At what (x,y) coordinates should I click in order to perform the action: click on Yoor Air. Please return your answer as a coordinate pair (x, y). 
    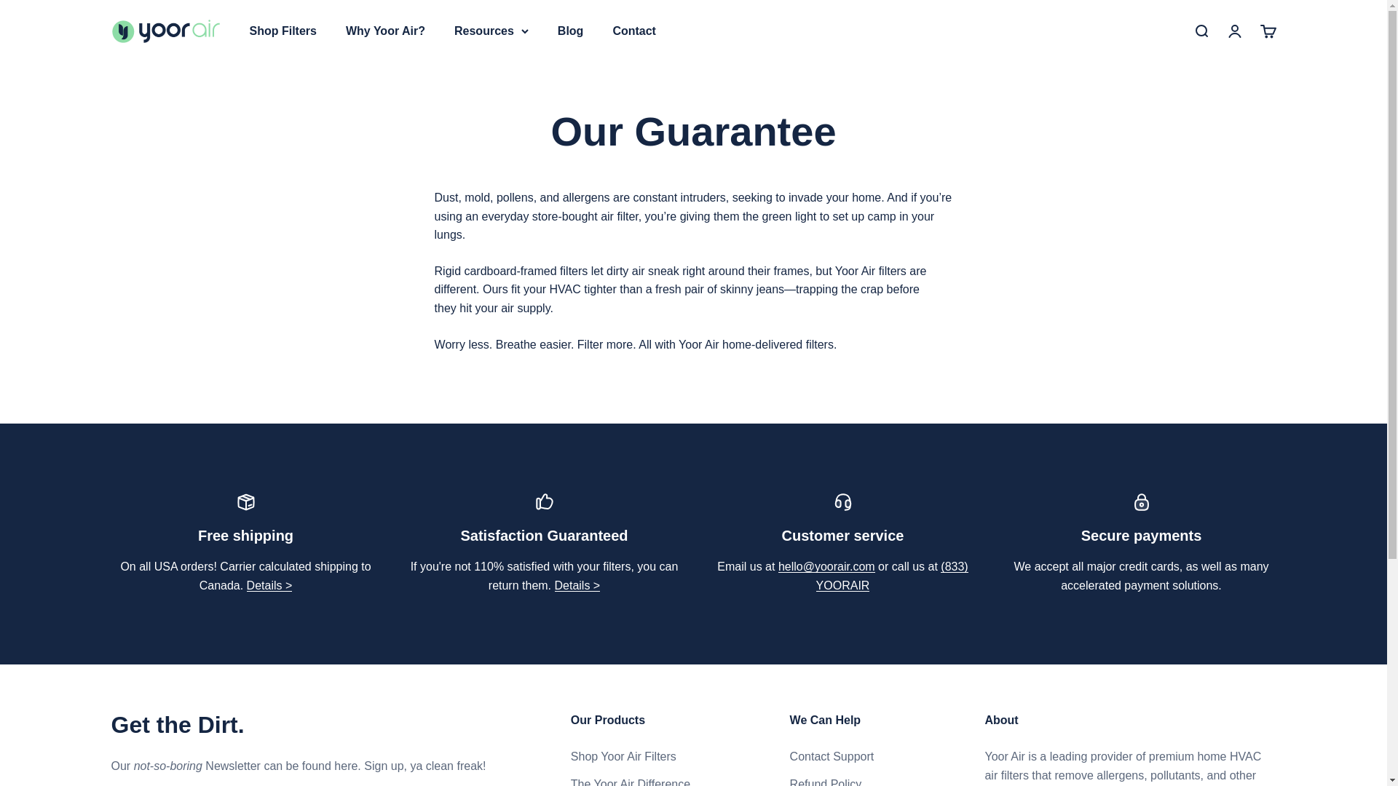
    Looking at the image, I should click on (165, 31).